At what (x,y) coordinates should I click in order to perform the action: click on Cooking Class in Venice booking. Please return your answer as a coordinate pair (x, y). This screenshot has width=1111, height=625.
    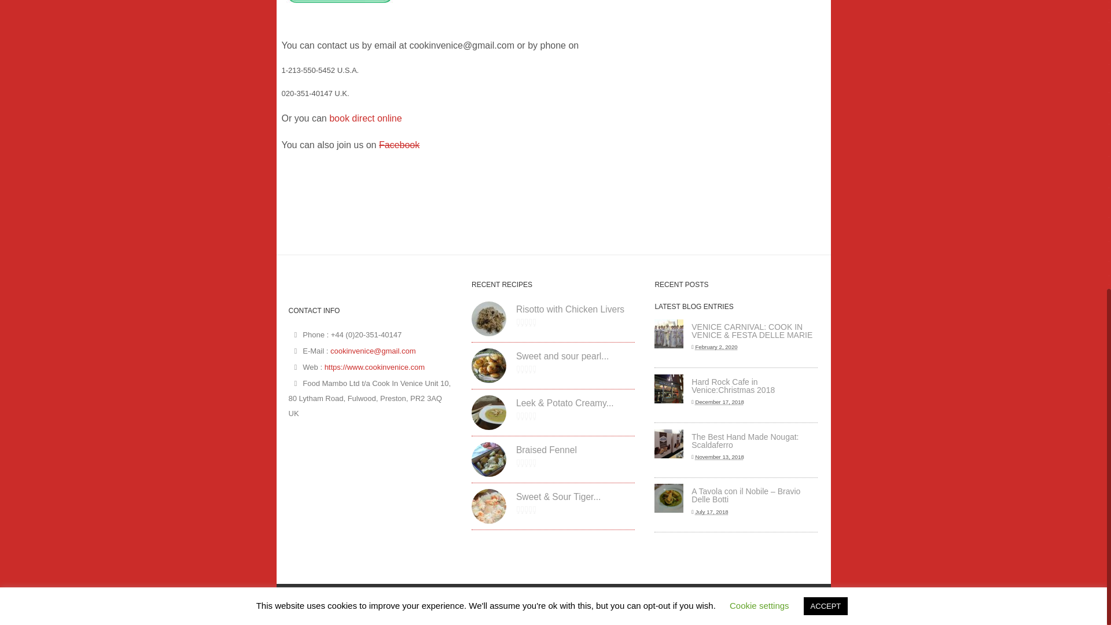
    Looking at the image, I should click on (365, 118).